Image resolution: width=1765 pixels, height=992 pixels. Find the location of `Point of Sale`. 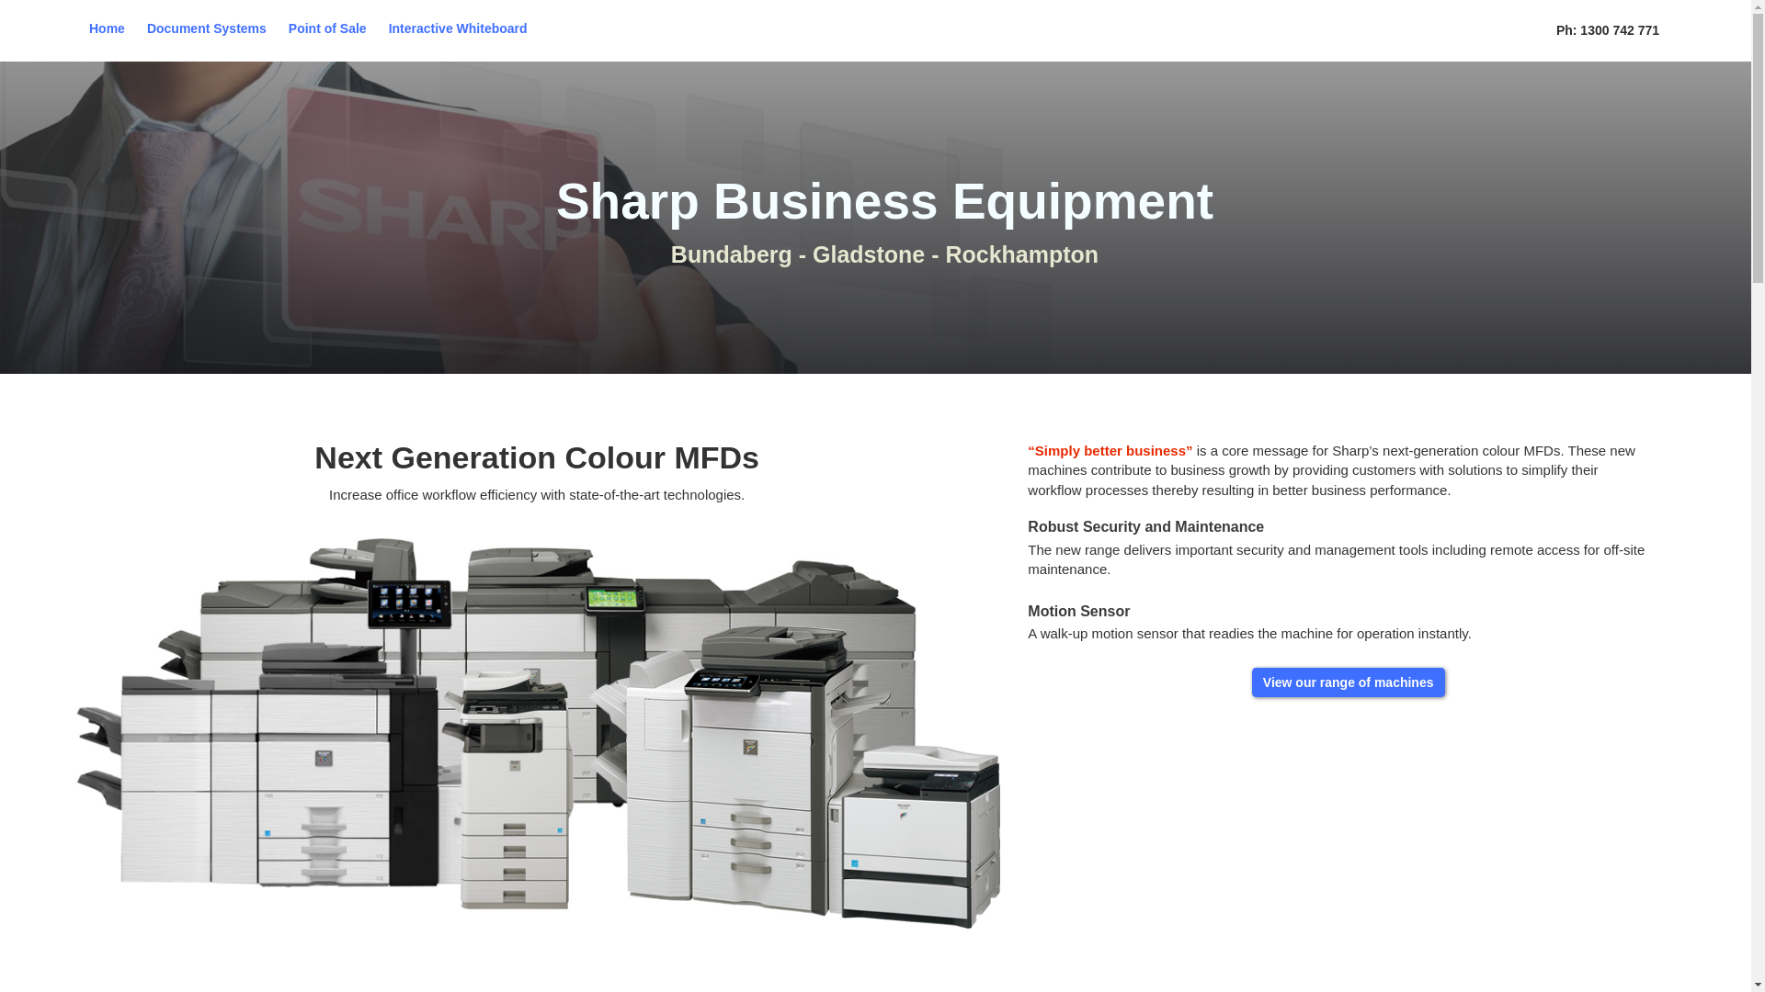

Point of Sale is located at coordinates (327, 28).